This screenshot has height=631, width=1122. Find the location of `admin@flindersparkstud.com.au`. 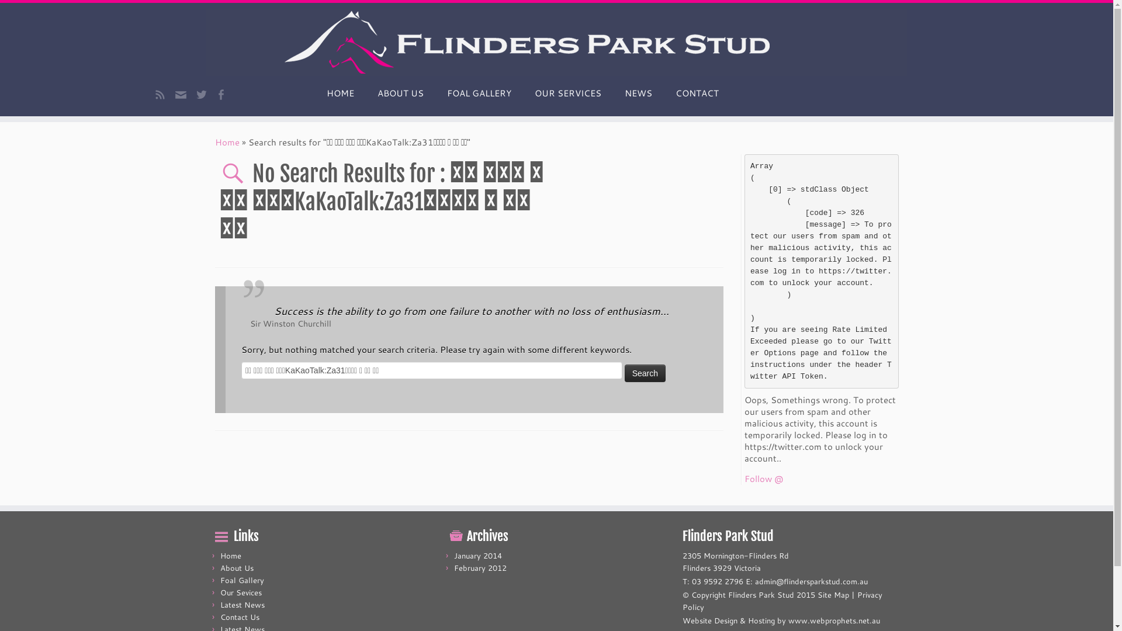

admin@flindersparkstud.com.au is located at coordinates (811, 581).